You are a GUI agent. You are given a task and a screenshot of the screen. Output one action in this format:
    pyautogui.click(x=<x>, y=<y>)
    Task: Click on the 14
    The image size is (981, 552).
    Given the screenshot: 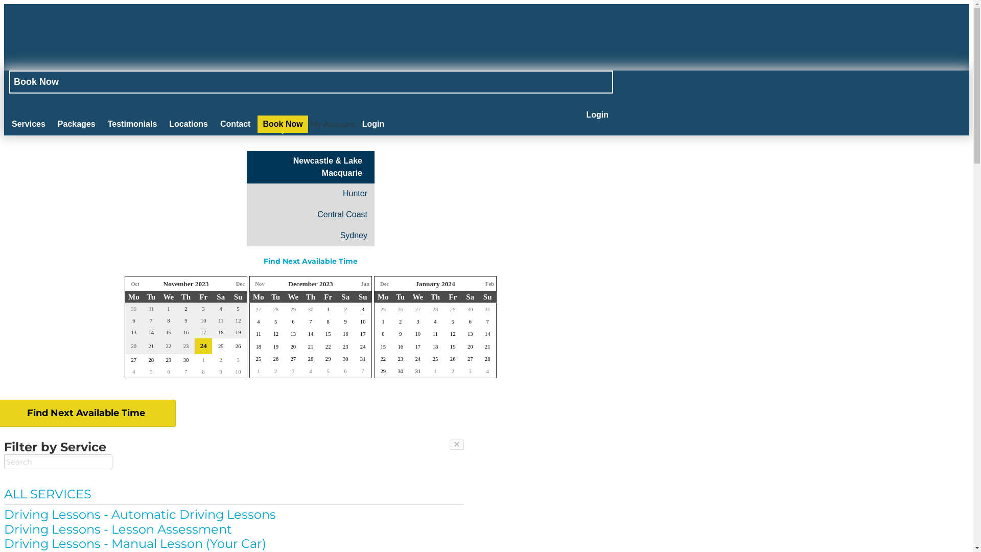 What is the action you would take?
    pyautogui.click(x=311, y=334)
    